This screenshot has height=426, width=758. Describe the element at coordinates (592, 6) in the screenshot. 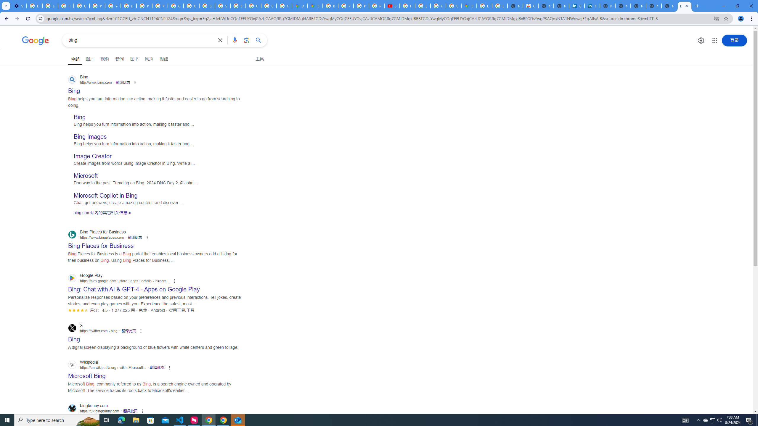

I see `Cookie Policy | LinkedIn` at that location.